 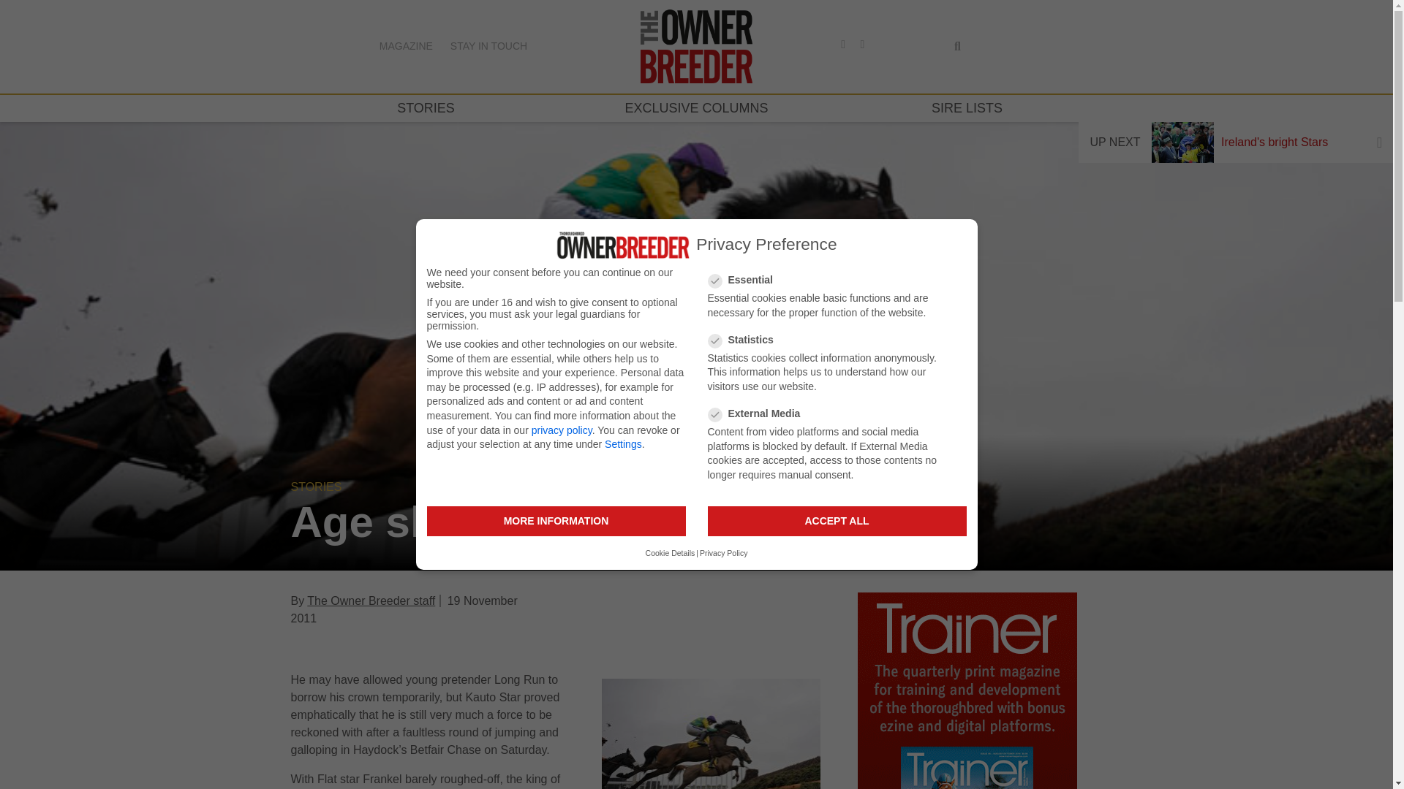 What do you see at coordinates (967, 108) in the screenshot?
I see `SIRE LISTS` at bounding box center [967, 108].